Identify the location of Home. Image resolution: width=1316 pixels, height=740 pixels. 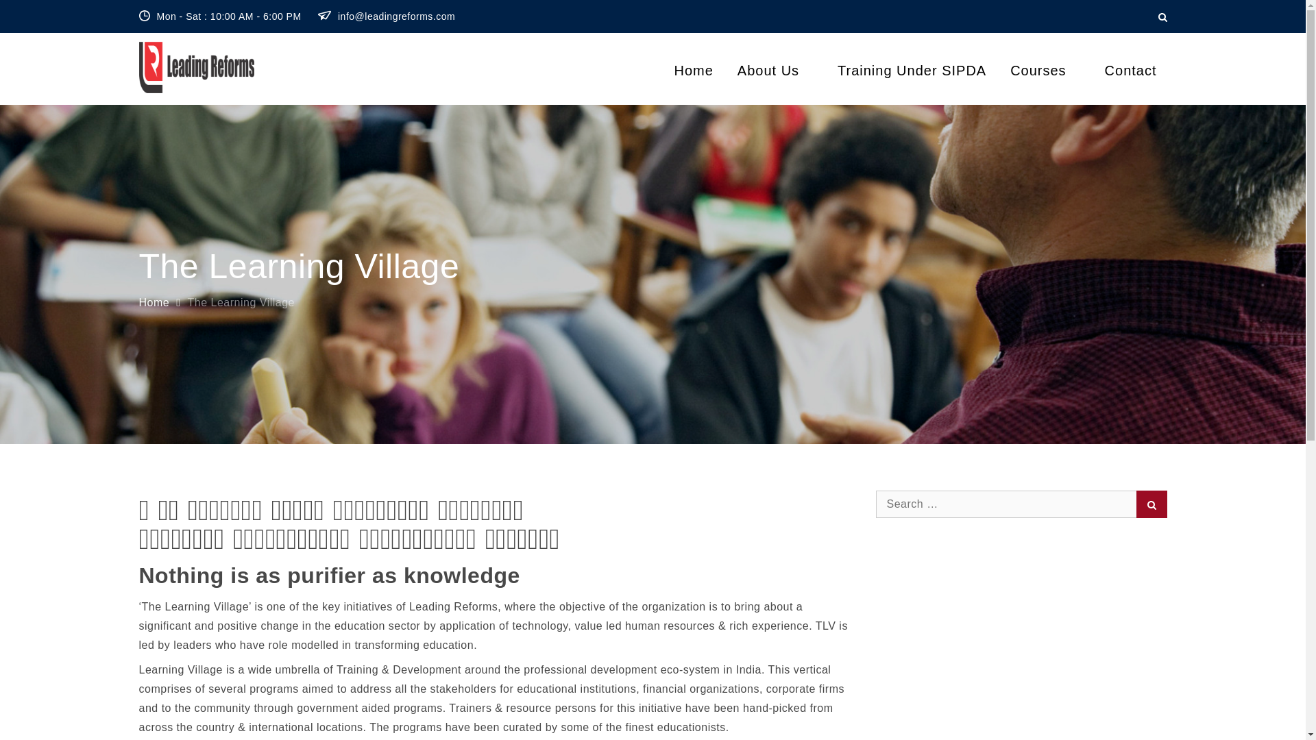
(154, 303).